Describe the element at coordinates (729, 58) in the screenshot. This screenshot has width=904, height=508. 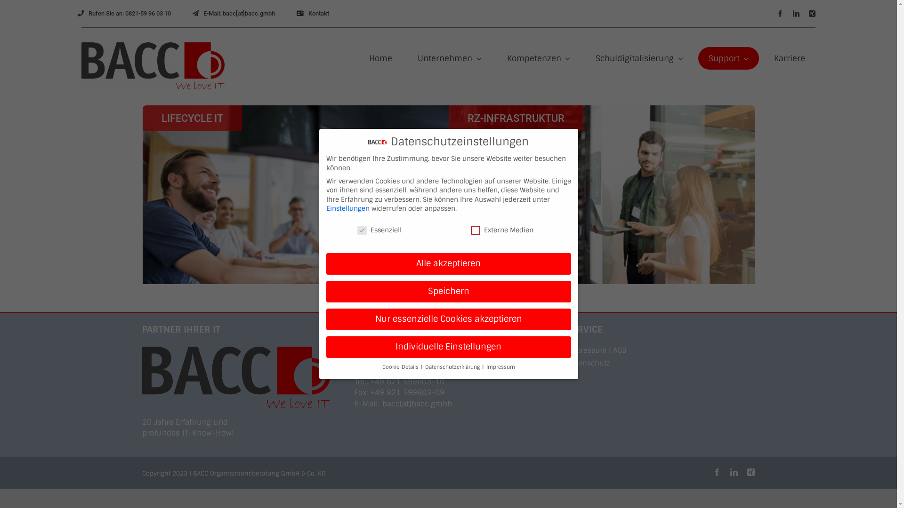
I see `Support` at that location.